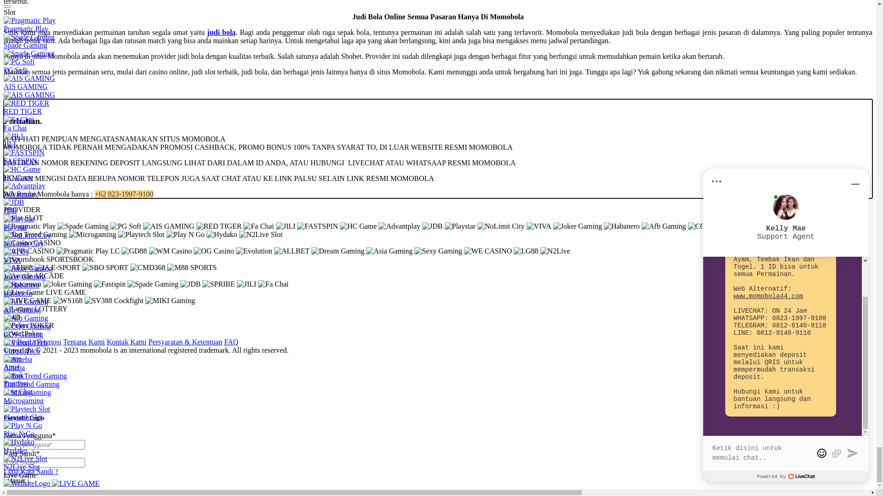 The image size is (883, 496). Describe the element at coordinates (447, 296) in the screenshot. I see `Informasi Keluaran` at that location.